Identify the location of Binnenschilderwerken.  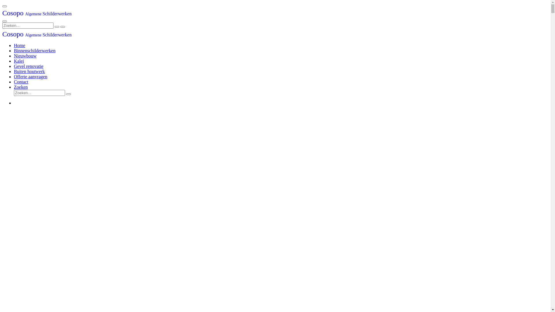
(35, 51).